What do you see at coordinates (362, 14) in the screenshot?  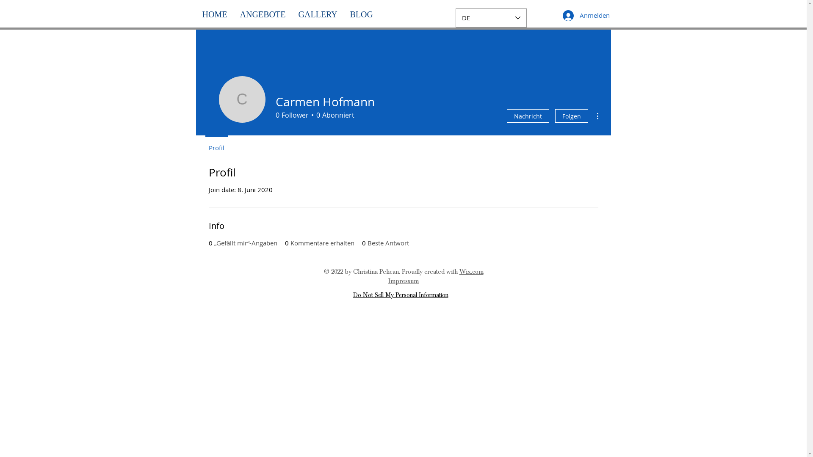 I see `BLOG` at bounding box center [362, 14].